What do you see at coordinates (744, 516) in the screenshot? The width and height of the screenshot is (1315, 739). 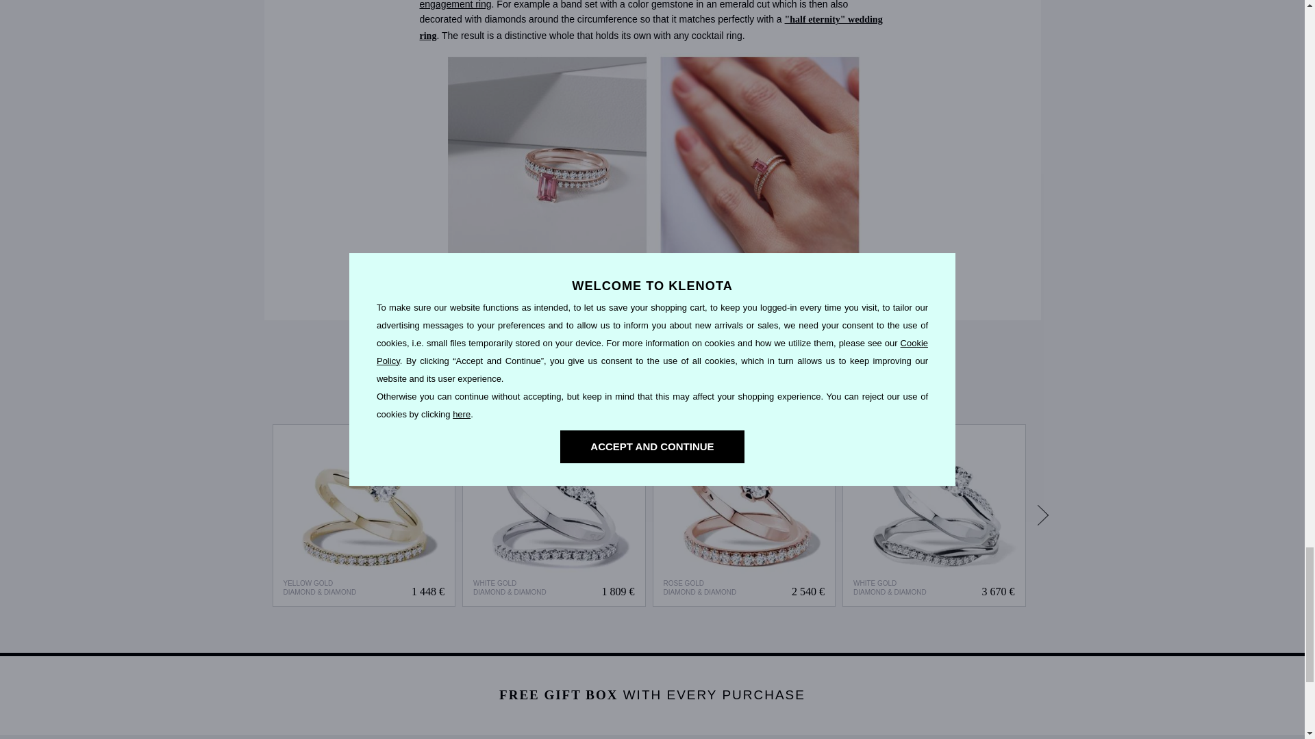 I see `Diamond Engagement and Wedding Ring Set in Rose Gold` at bounding box center [744, 516].